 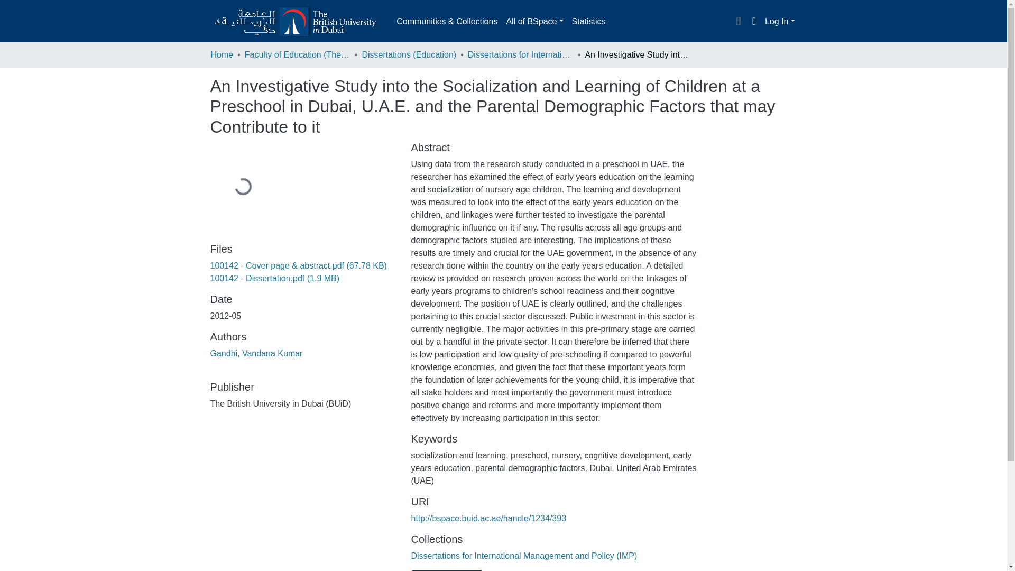 I want to click on Home, so click(x=222, y=54).